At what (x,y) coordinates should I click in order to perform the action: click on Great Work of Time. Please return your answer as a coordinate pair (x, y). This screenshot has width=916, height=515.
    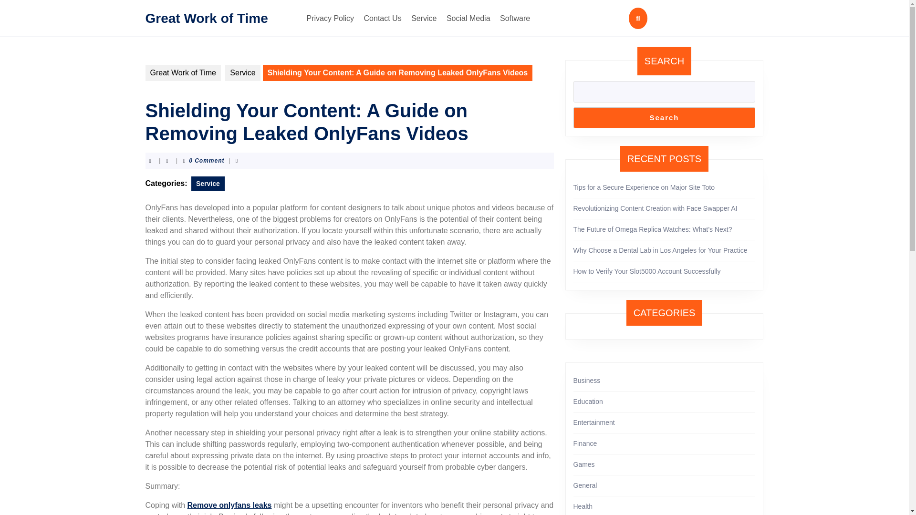
    Looking at the image, I should click on (182, 72).